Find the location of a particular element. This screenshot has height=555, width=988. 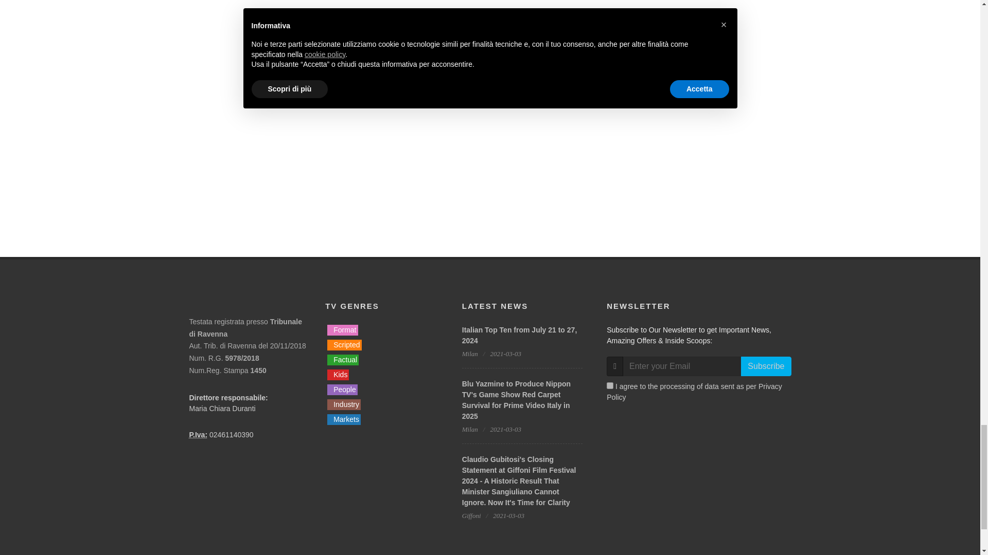

Factual is located at coordinates (343, 360).